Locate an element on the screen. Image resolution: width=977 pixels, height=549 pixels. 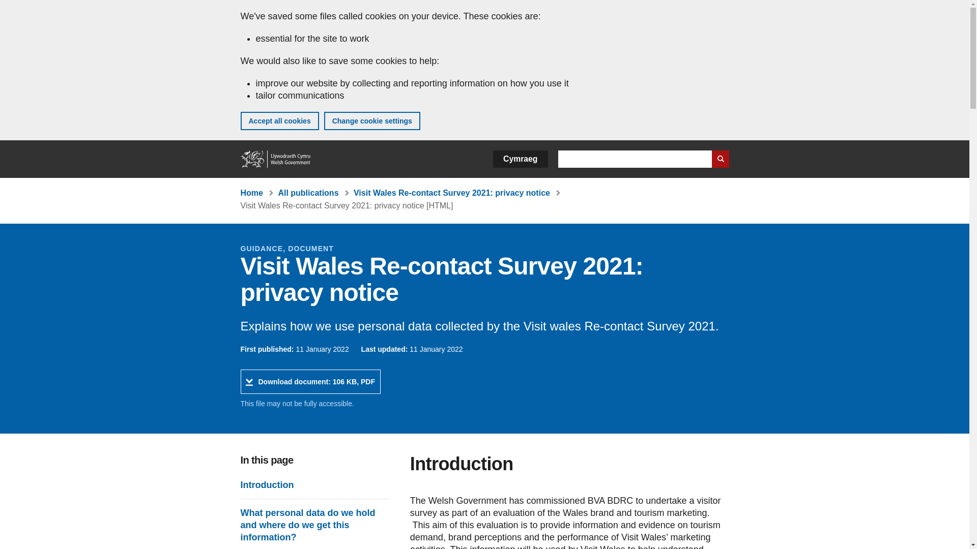
Introduction is located at coordinates (307, 193).